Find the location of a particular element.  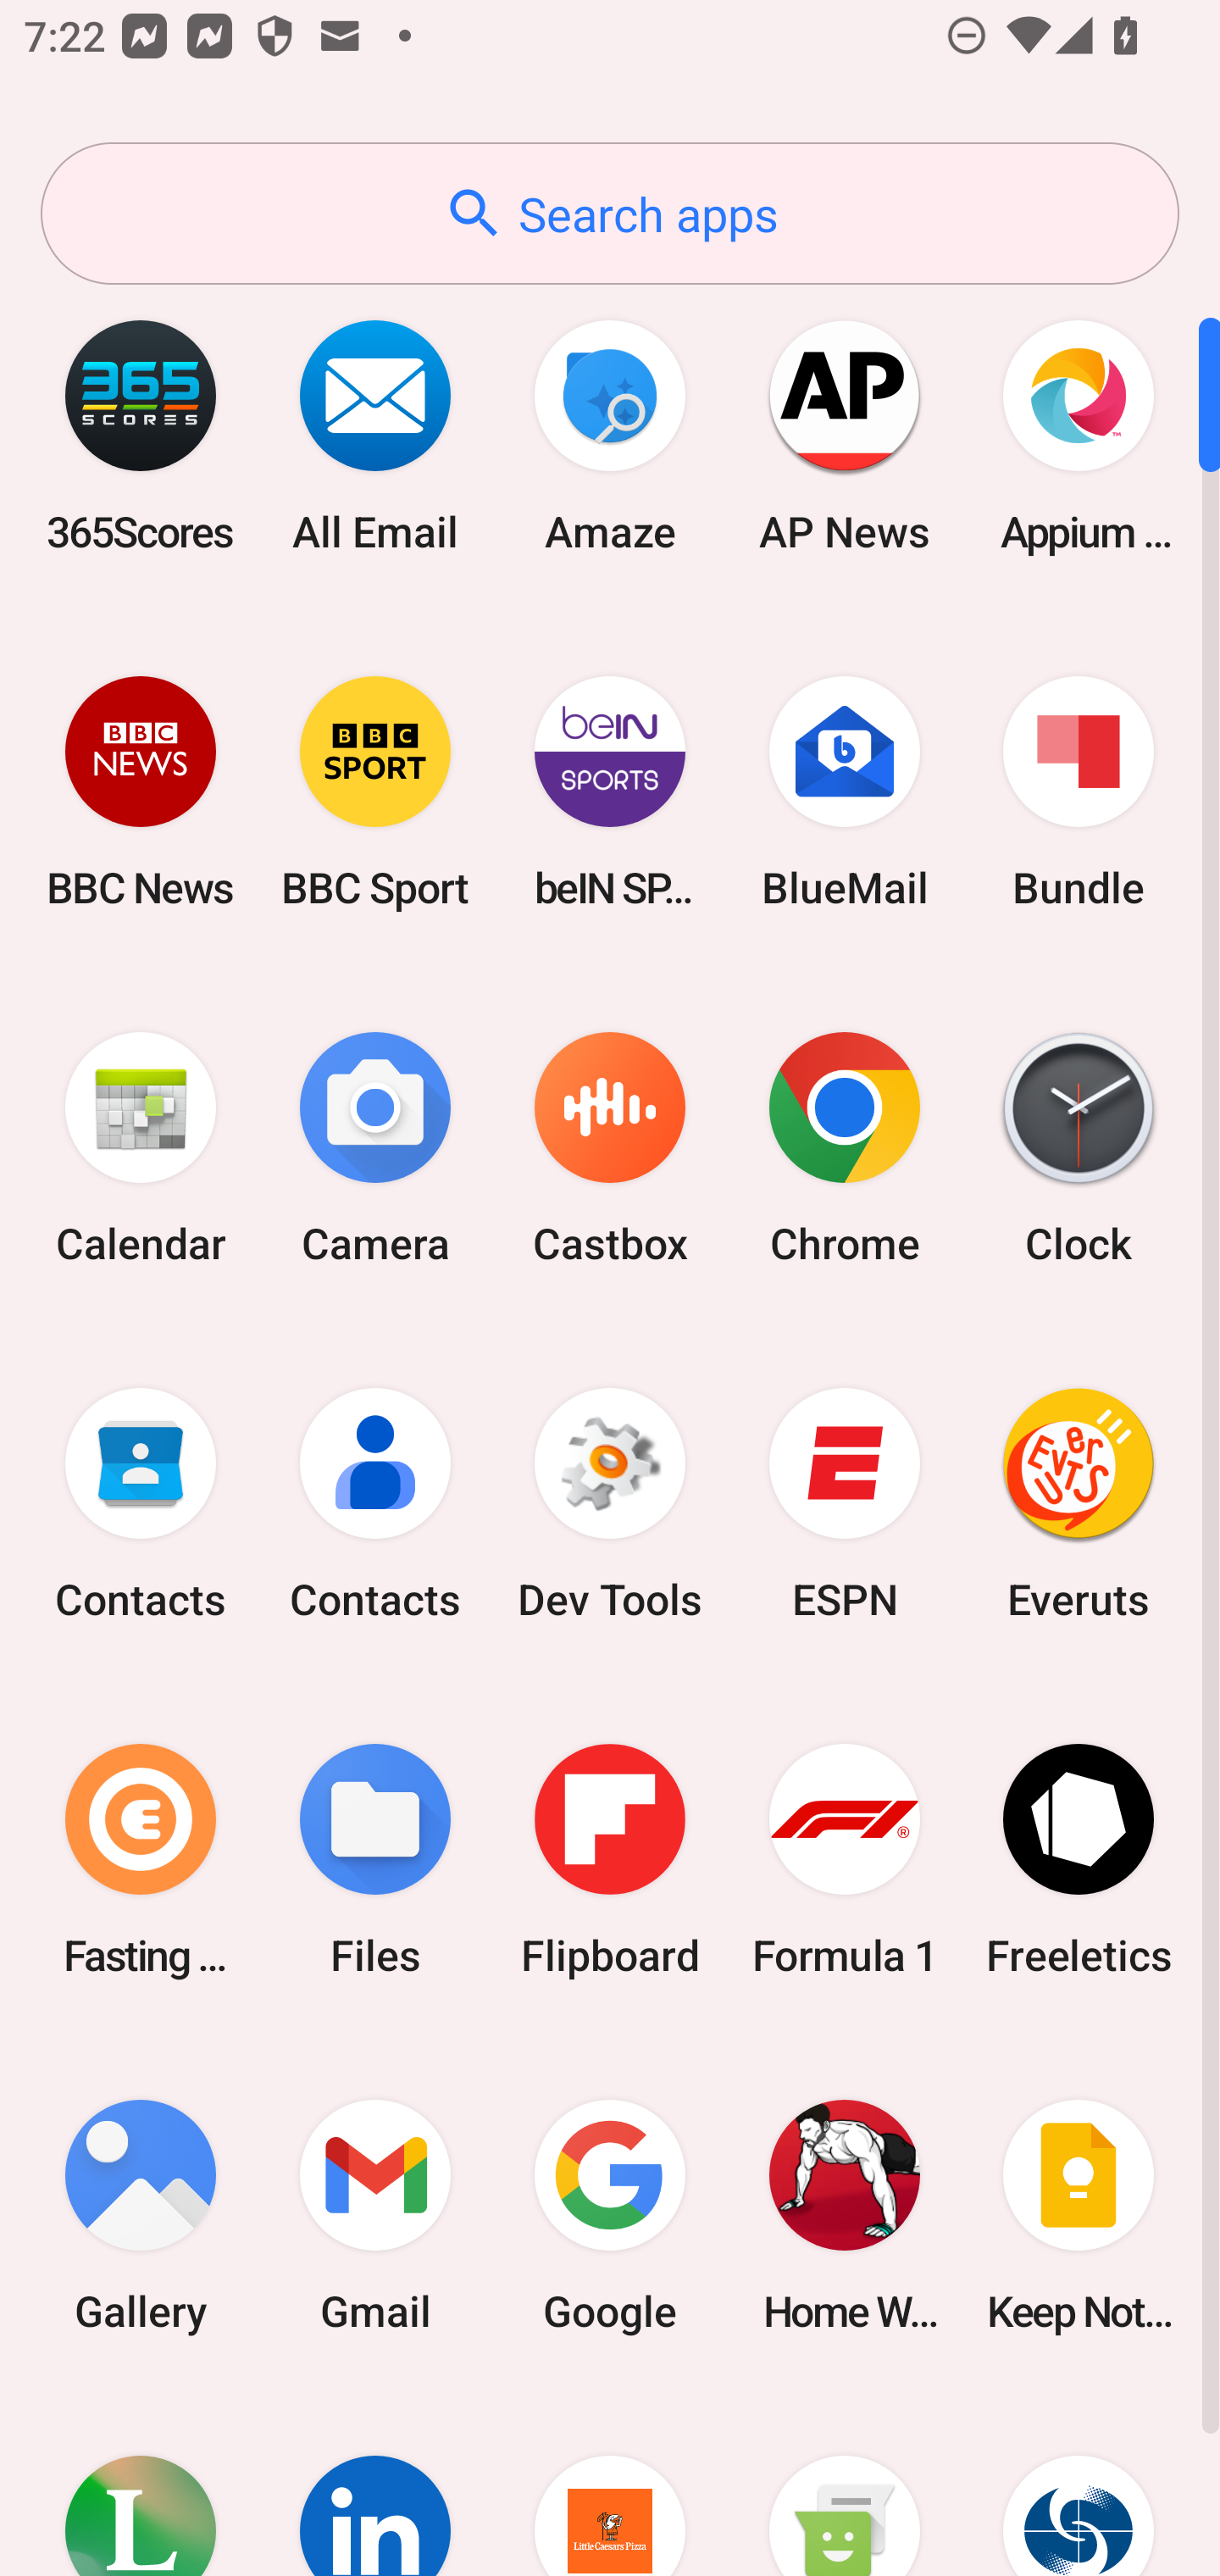

Clock is located at coordinates (1079, 1149).